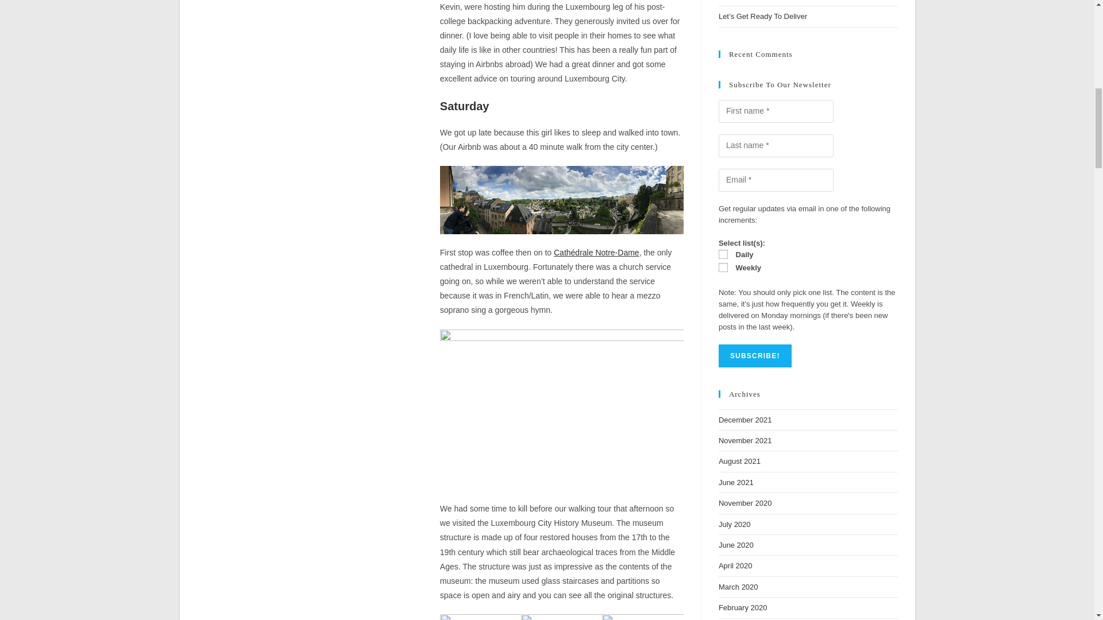 The width and height of the screenshot is (1103, 620). What do you see at coordinates (723, 268) in the screenshot?
I see `6` at bounding box center [723, 268].